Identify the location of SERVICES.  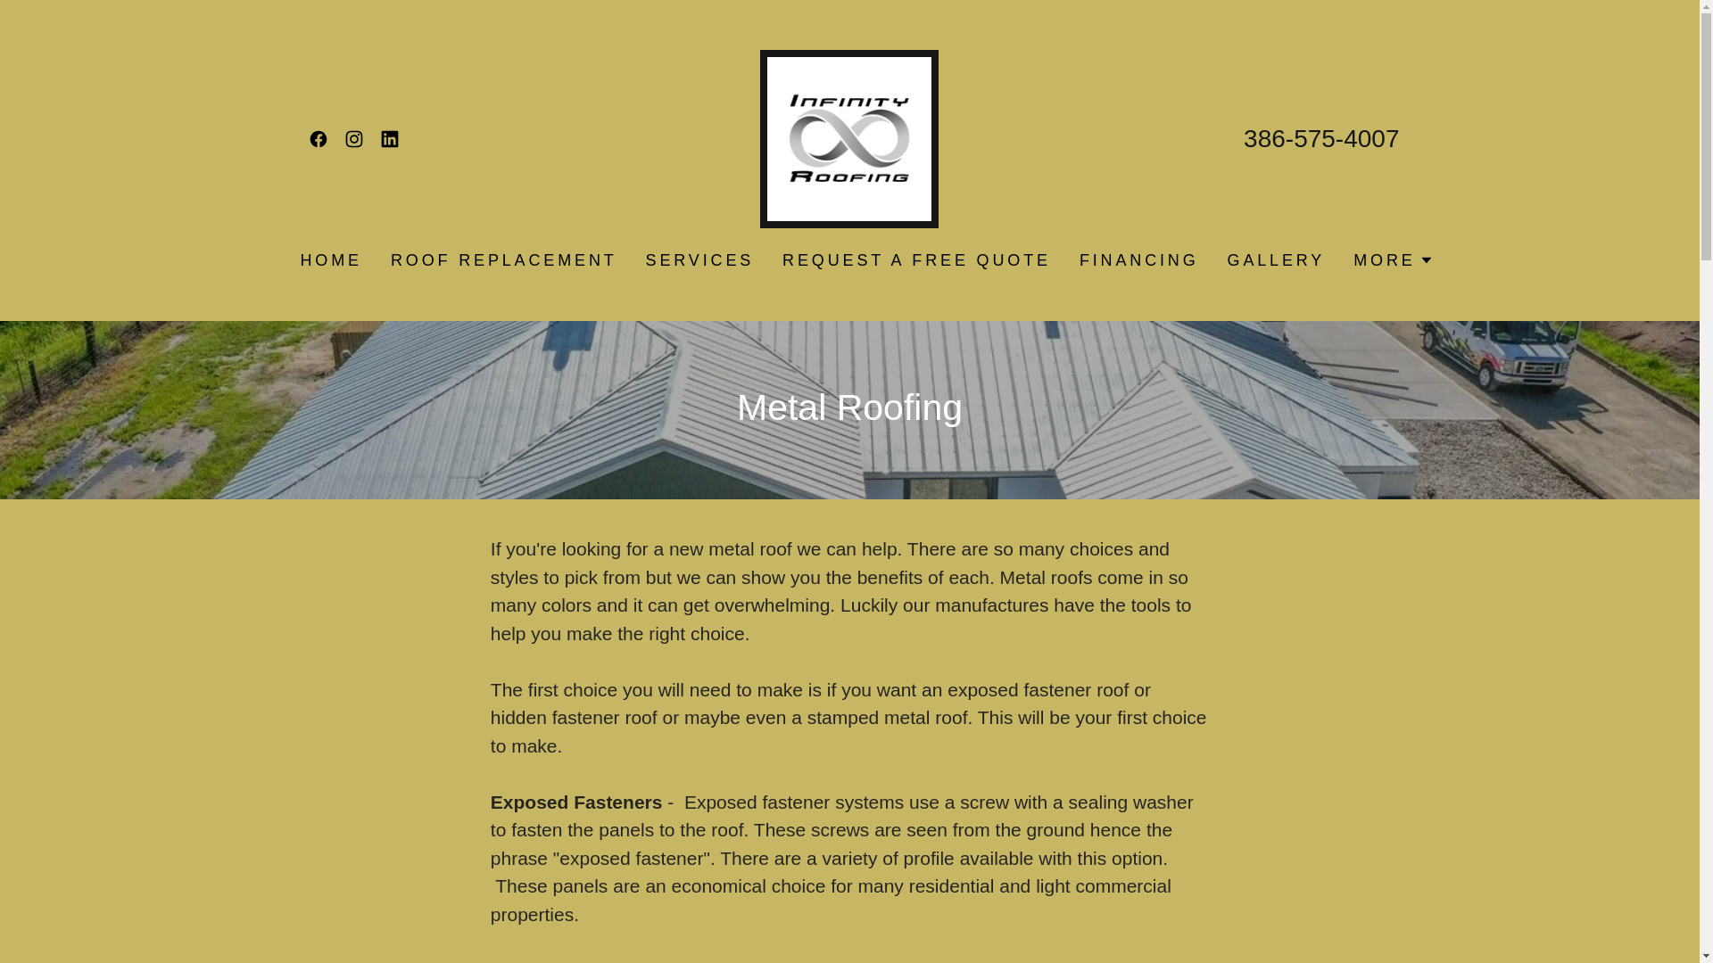
(700, 260).